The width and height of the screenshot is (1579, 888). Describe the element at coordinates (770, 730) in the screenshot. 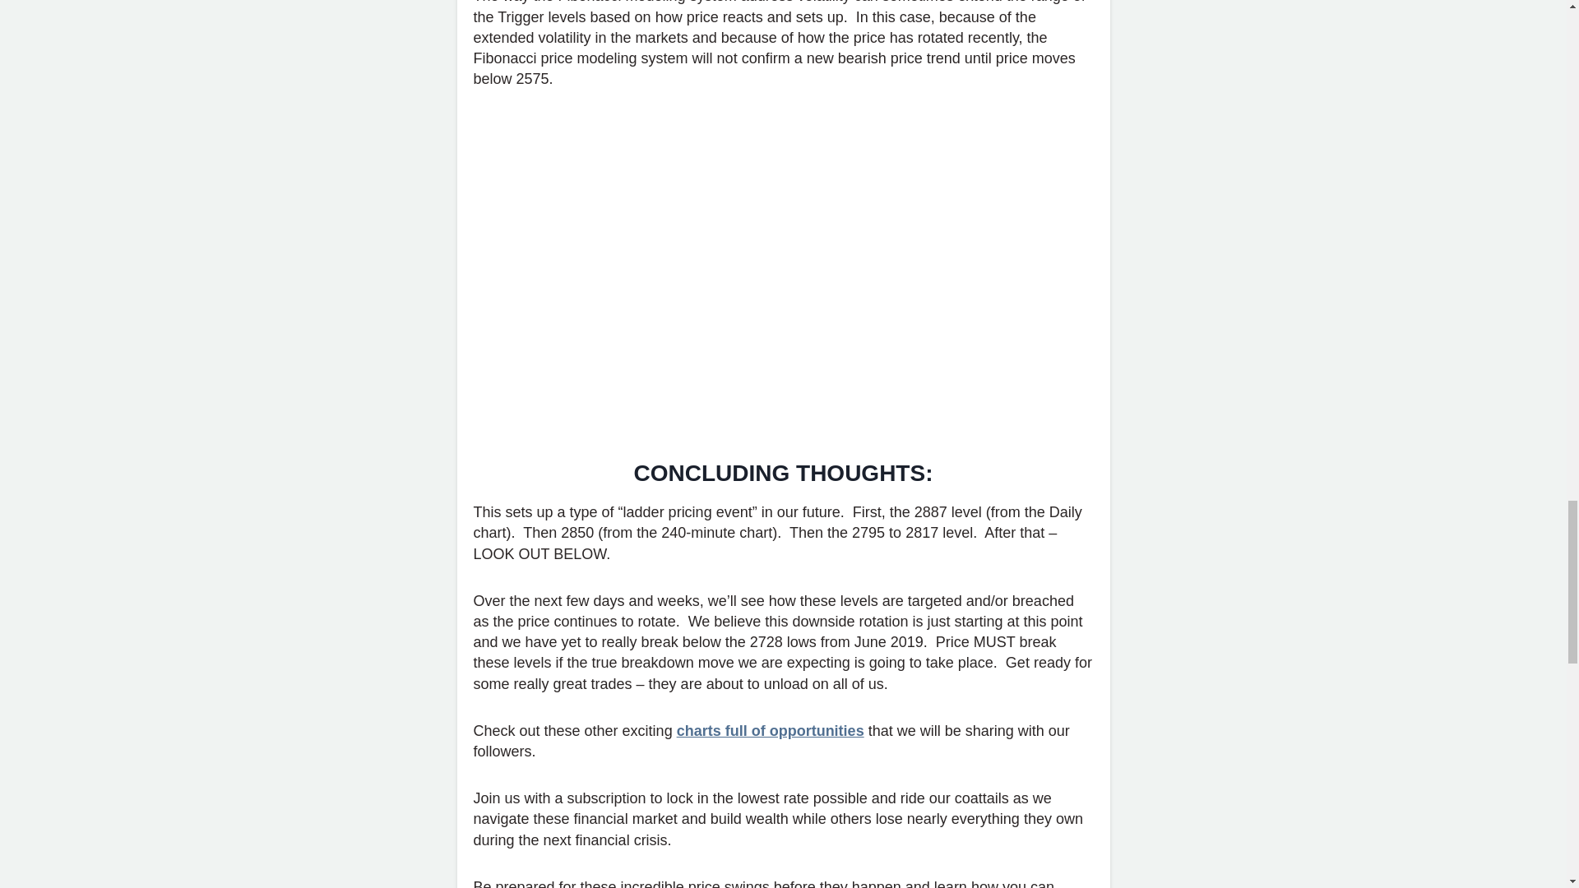

I see `charts full of opportunities` at that location.